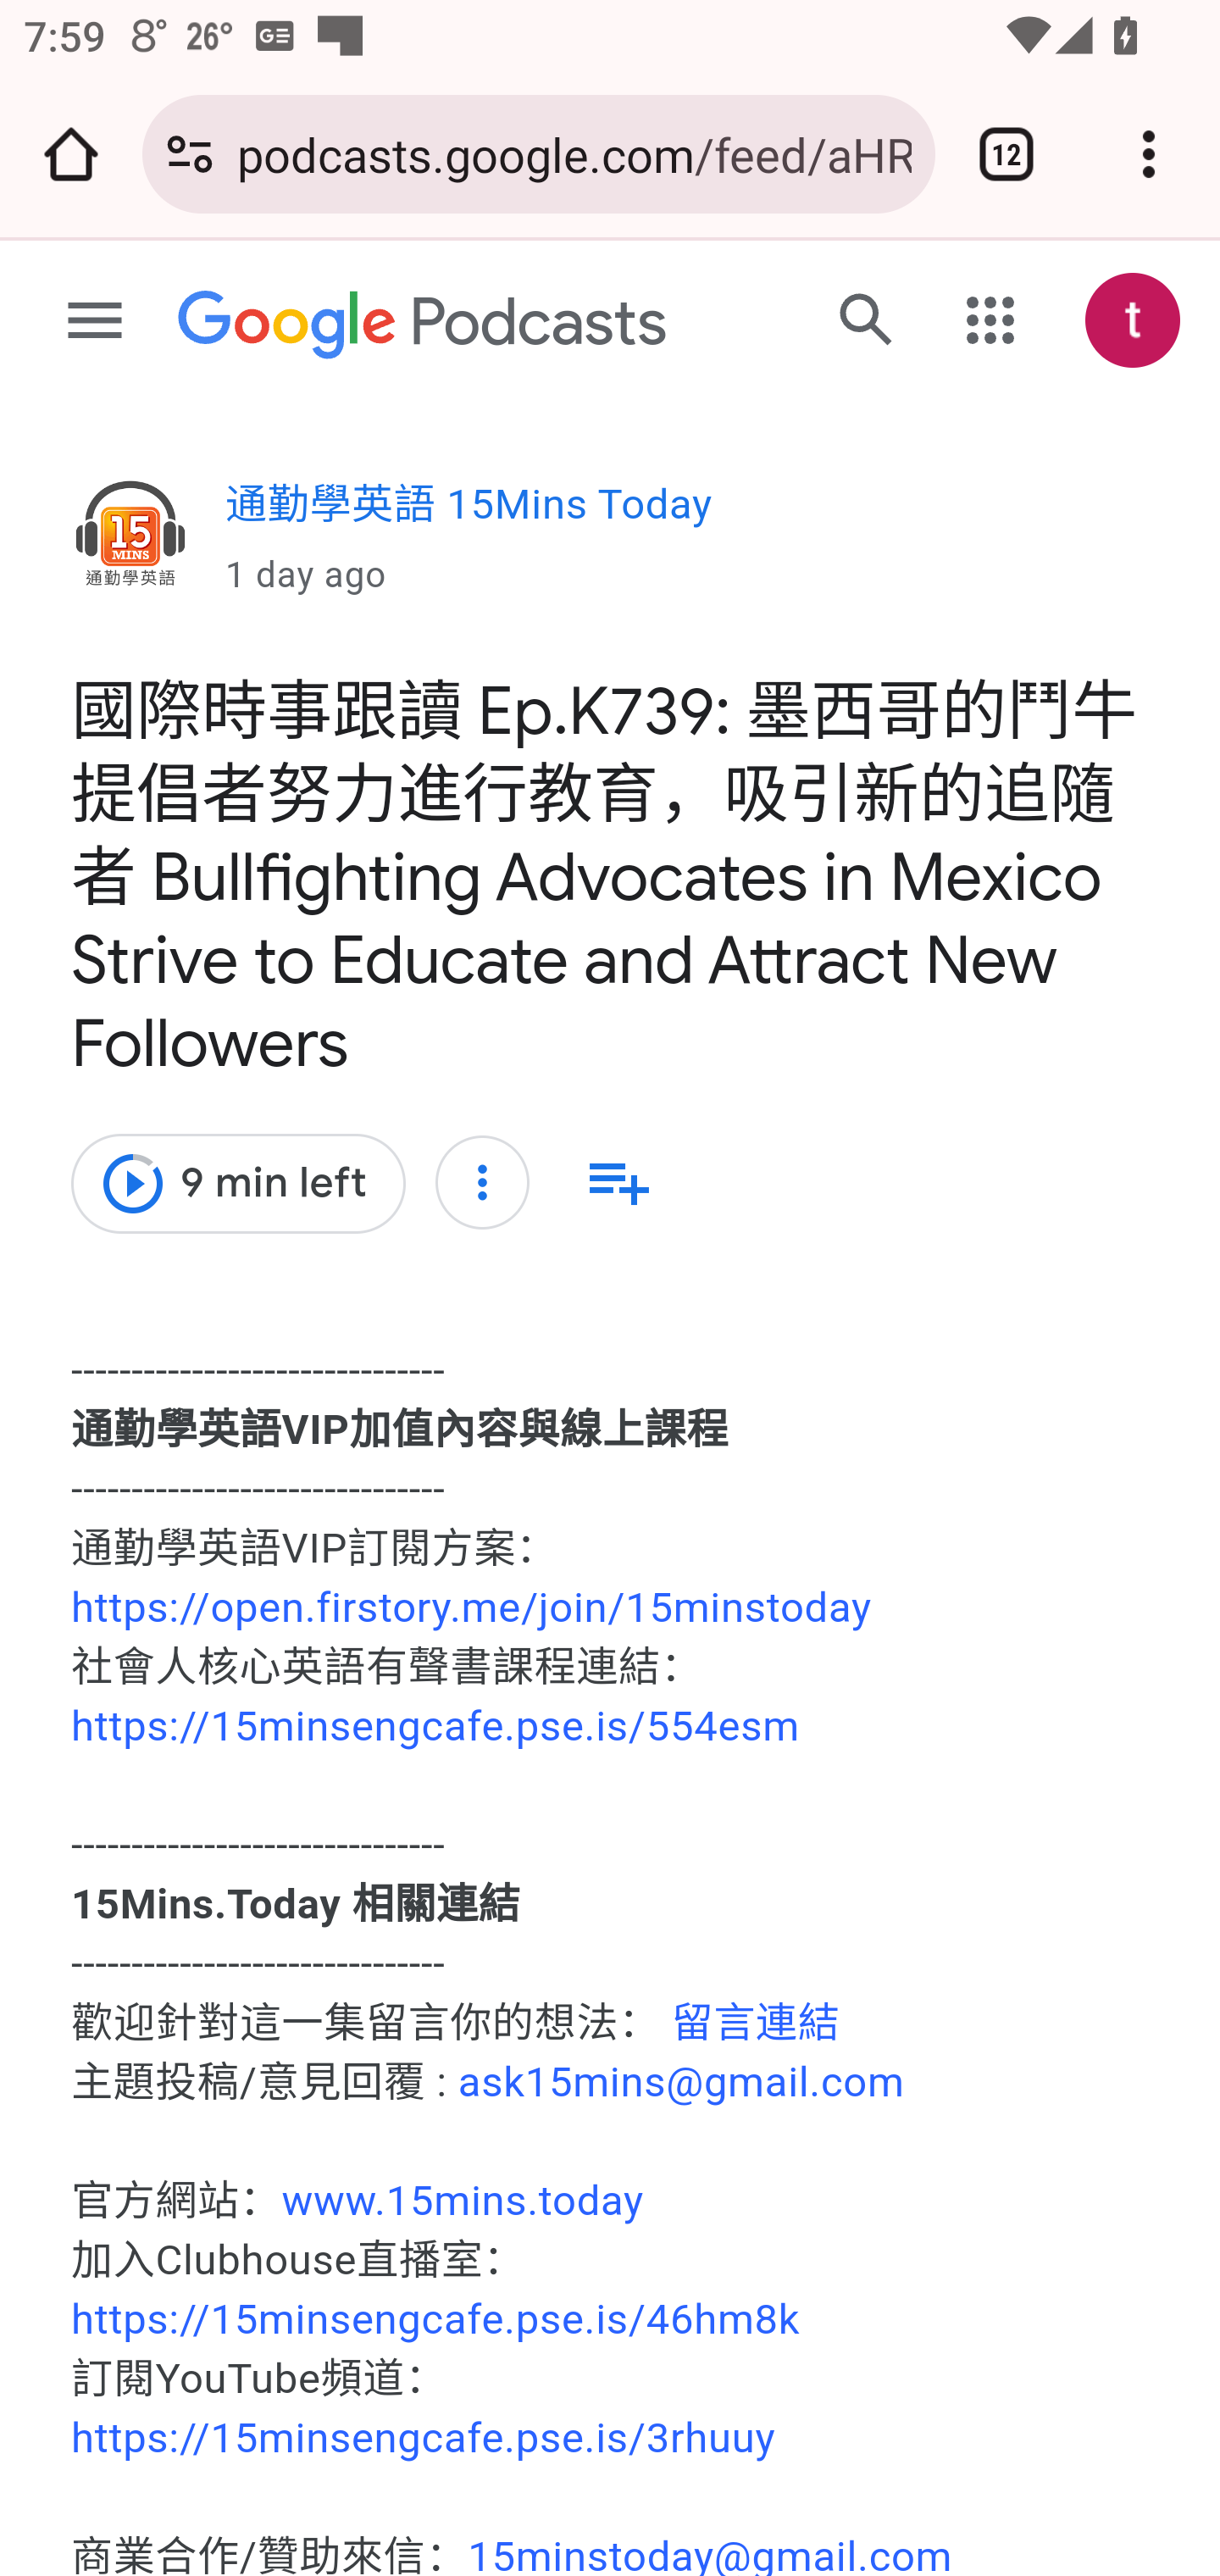 This screenshot has height=2576, width=1220. Describe the element at coordinates (435, 1727) in the screenshot. I see `https://15minsengcafe.pse.is/554esm` at that location.